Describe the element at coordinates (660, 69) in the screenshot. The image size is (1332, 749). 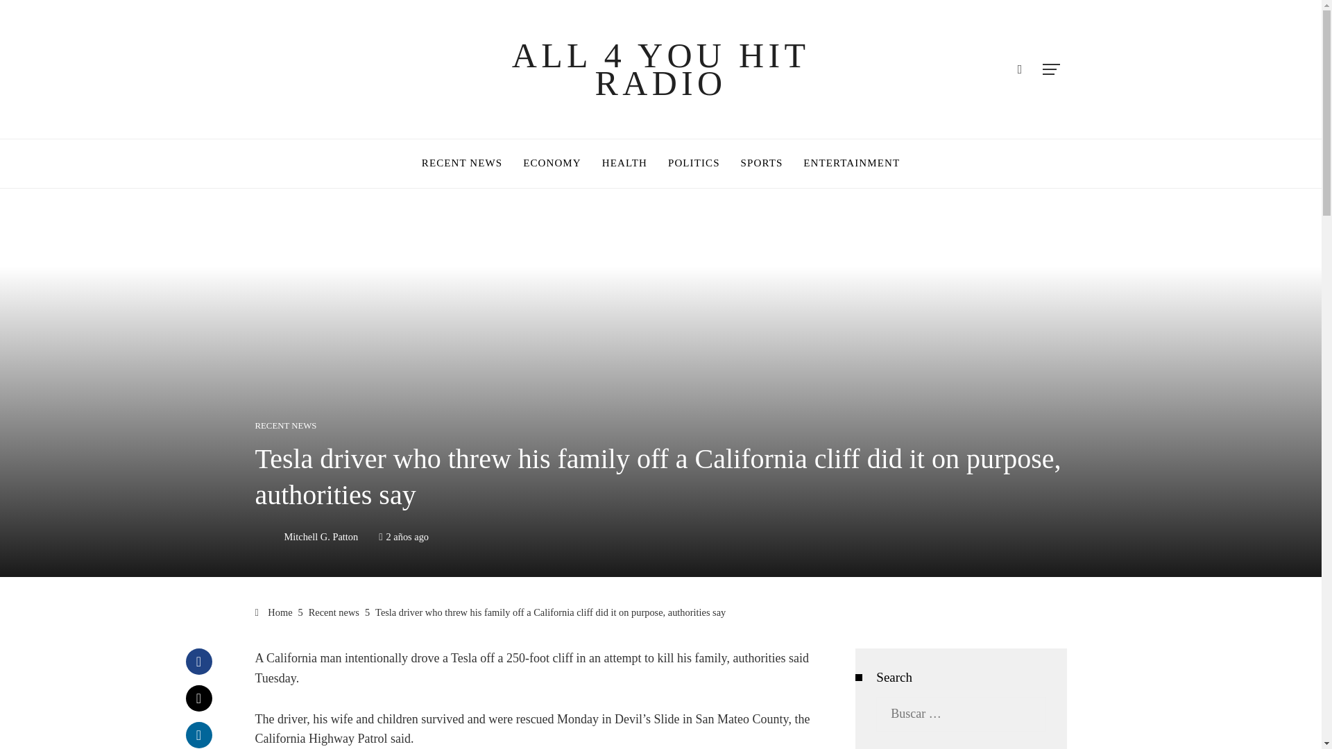
I see `ALL 4 YOU HIT RADIO` at that location.